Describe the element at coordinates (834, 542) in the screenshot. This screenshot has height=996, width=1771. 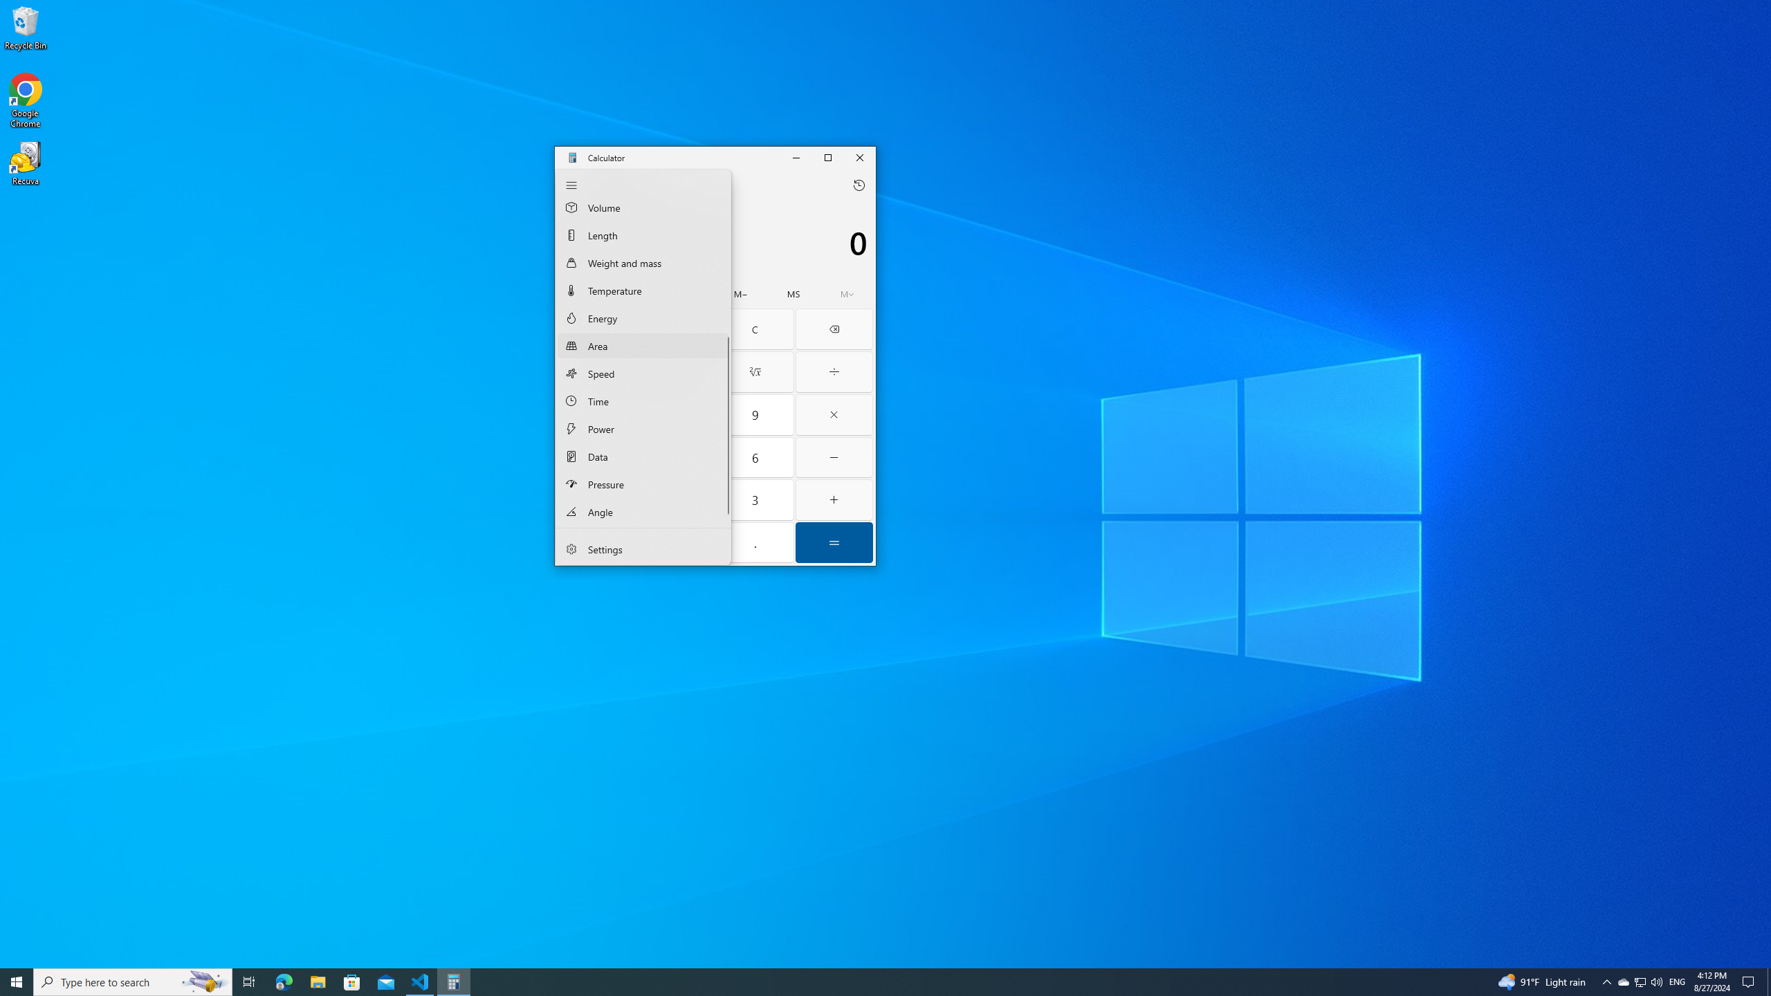
I see `Equals` at that location.